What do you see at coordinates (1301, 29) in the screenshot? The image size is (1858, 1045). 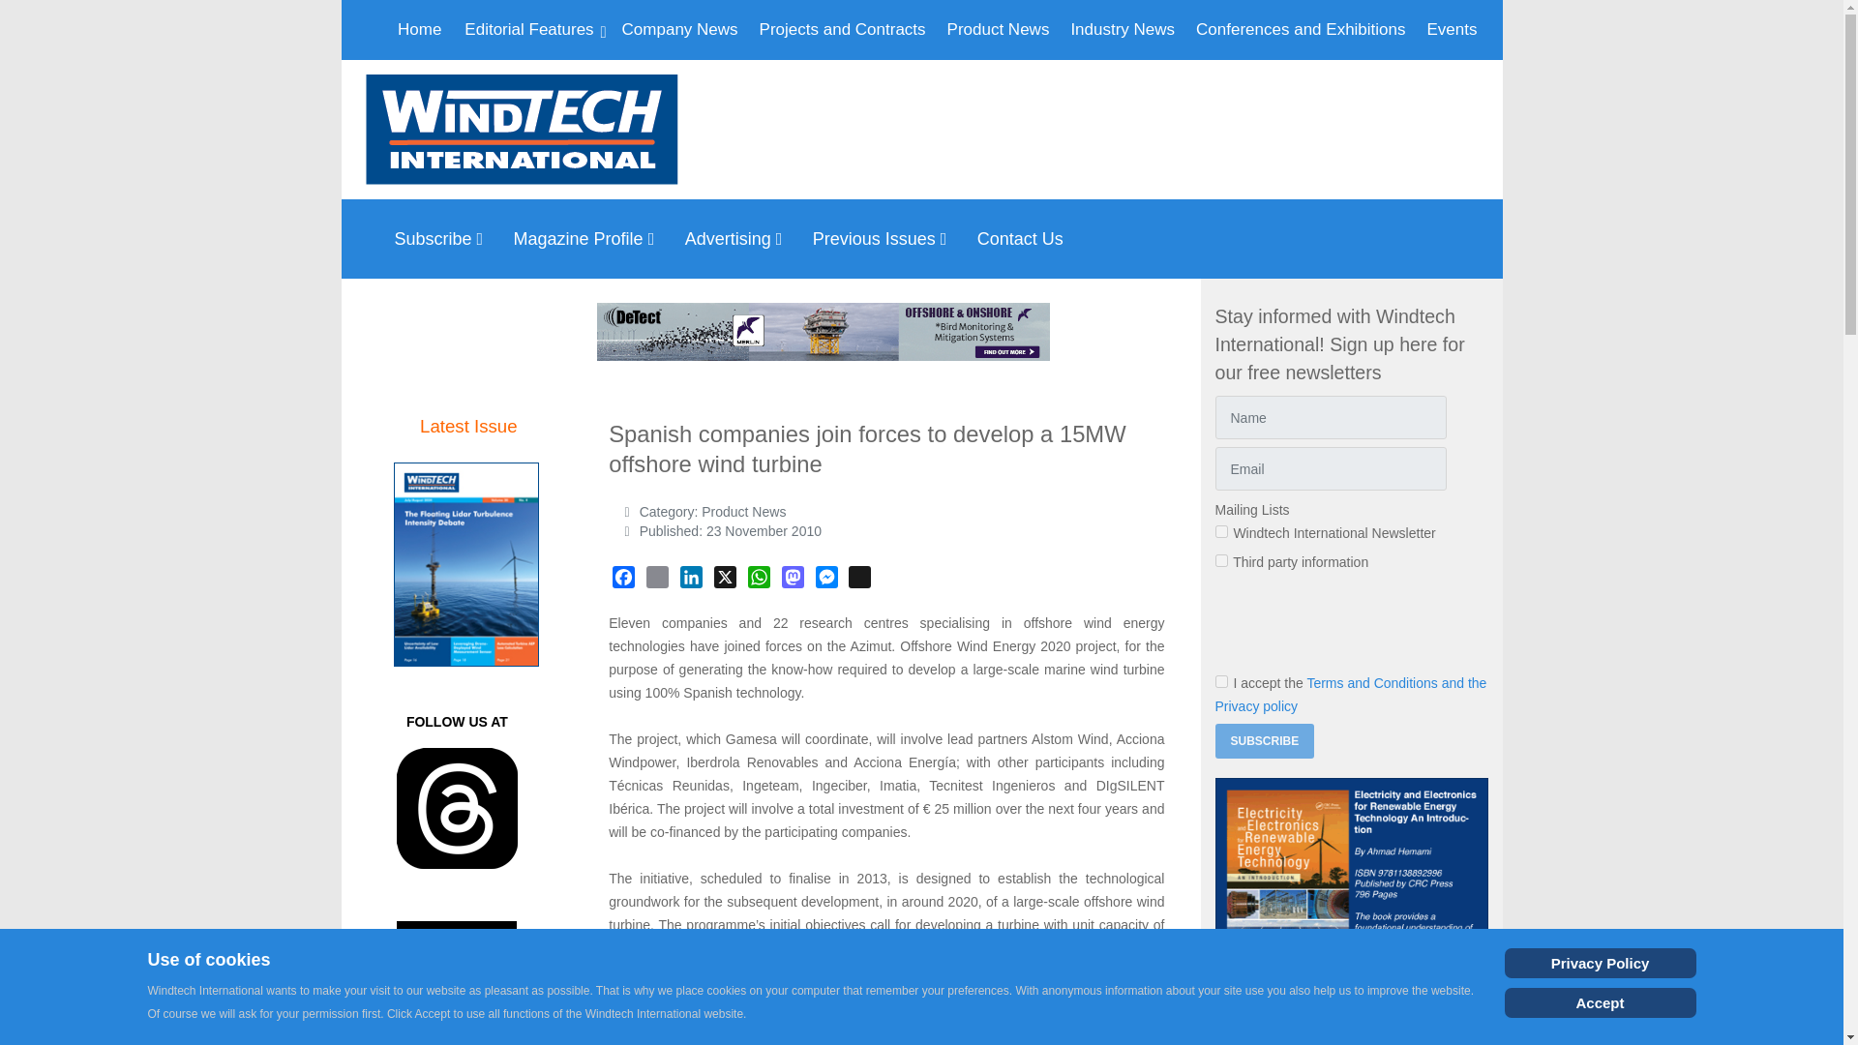 I see `Conferences and Exhibitions` at bounding box center [1301, 29].